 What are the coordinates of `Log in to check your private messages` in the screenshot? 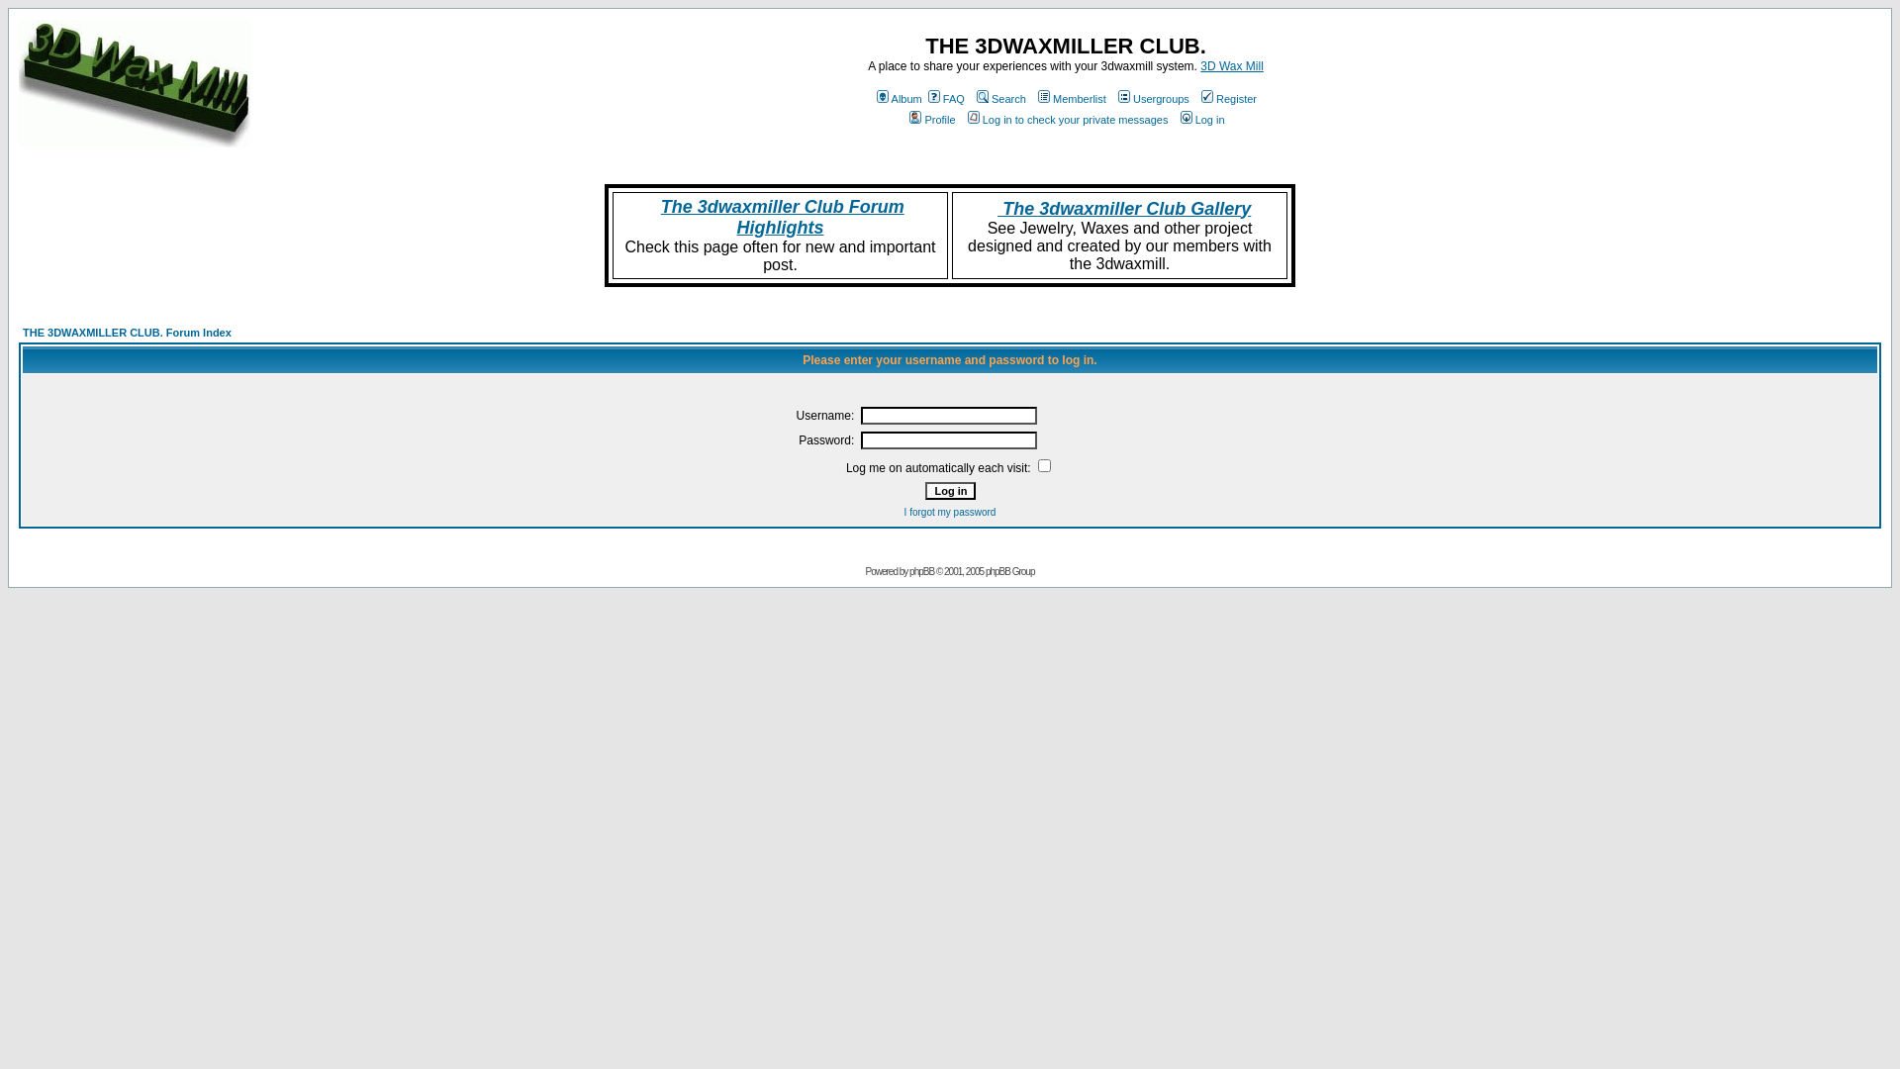 It's located at (1067, 120).